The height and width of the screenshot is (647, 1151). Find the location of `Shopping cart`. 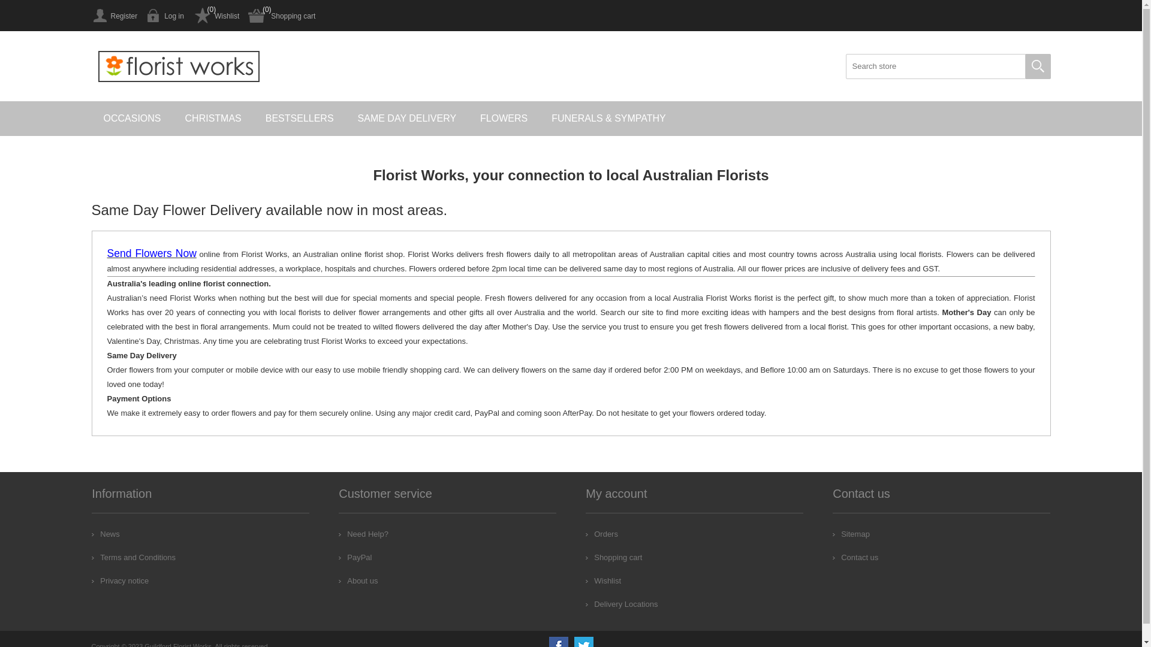

Shopping cart is located at coordinates (614, 557).